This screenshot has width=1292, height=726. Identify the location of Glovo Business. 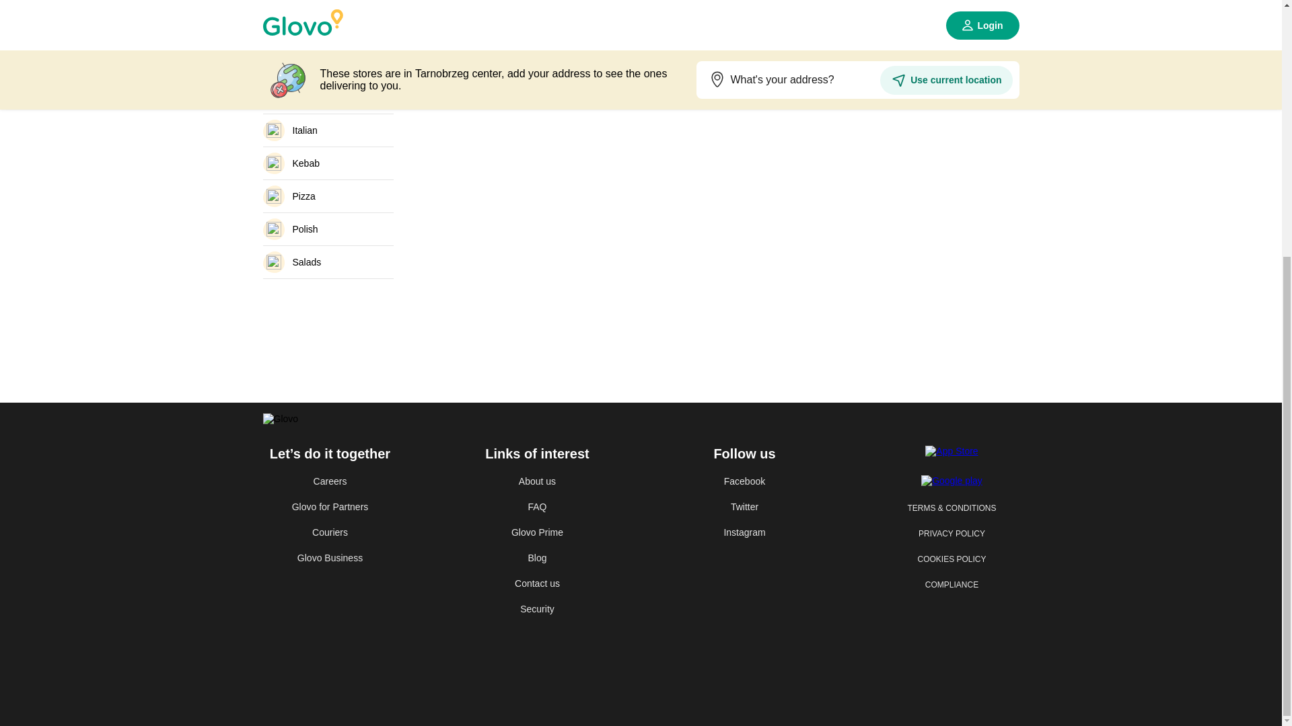
(329, 558).